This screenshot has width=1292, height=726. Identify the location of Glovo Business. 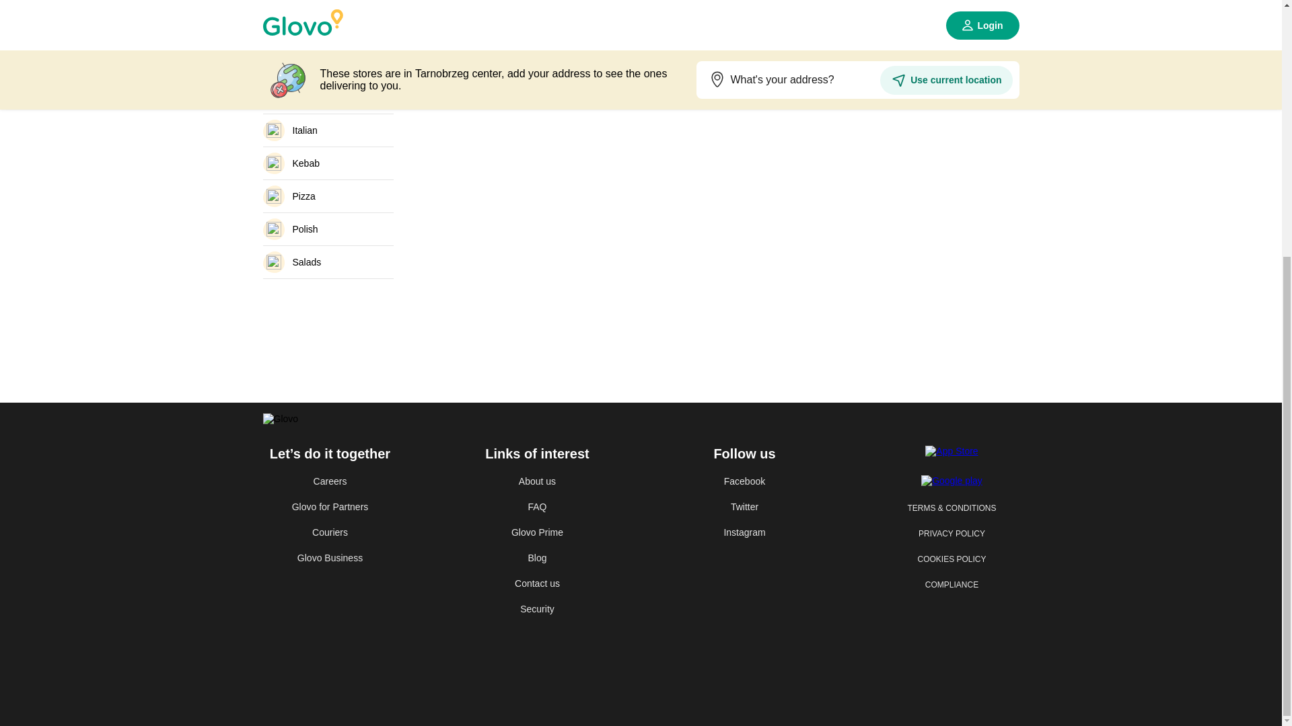
(329, 558).